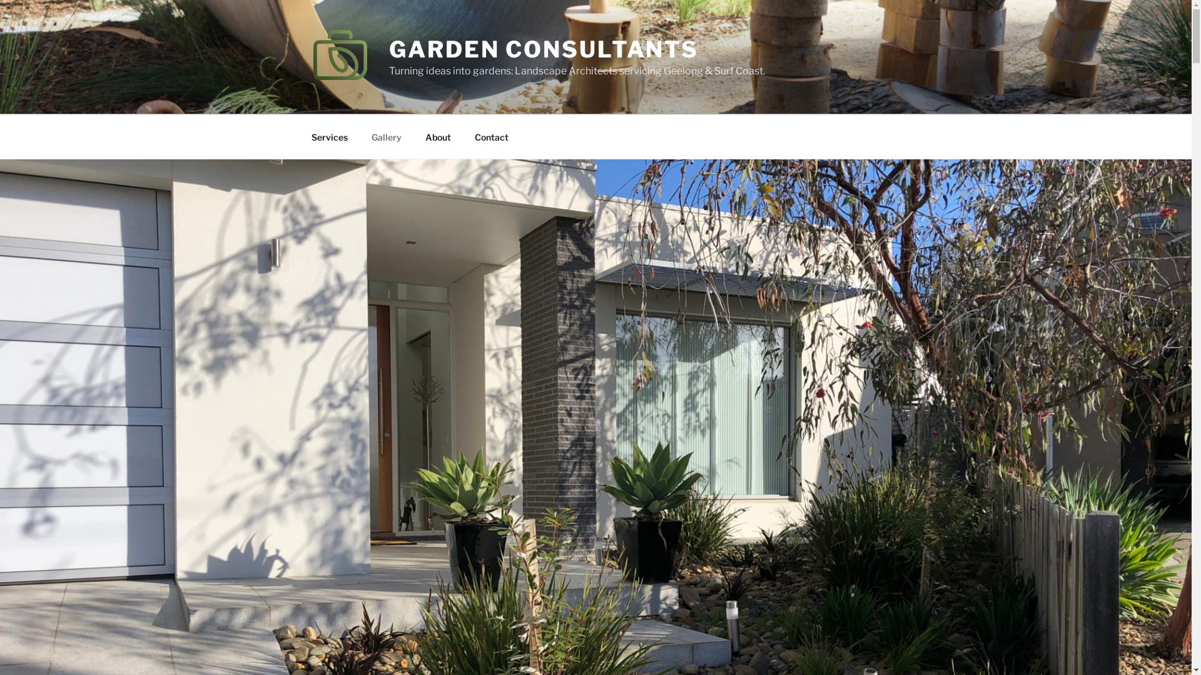 This screenshot has height=675, width=1201. Describe the element at coordinates (544, 49) in the screenshot. I see `GARDEN CONSULTANTS` at that location.